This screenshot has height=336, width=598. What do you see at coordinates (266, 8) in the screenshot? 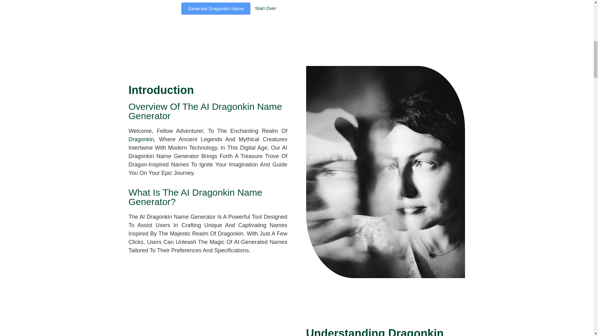
I see `Start Over` at bounding box center [266, 8].